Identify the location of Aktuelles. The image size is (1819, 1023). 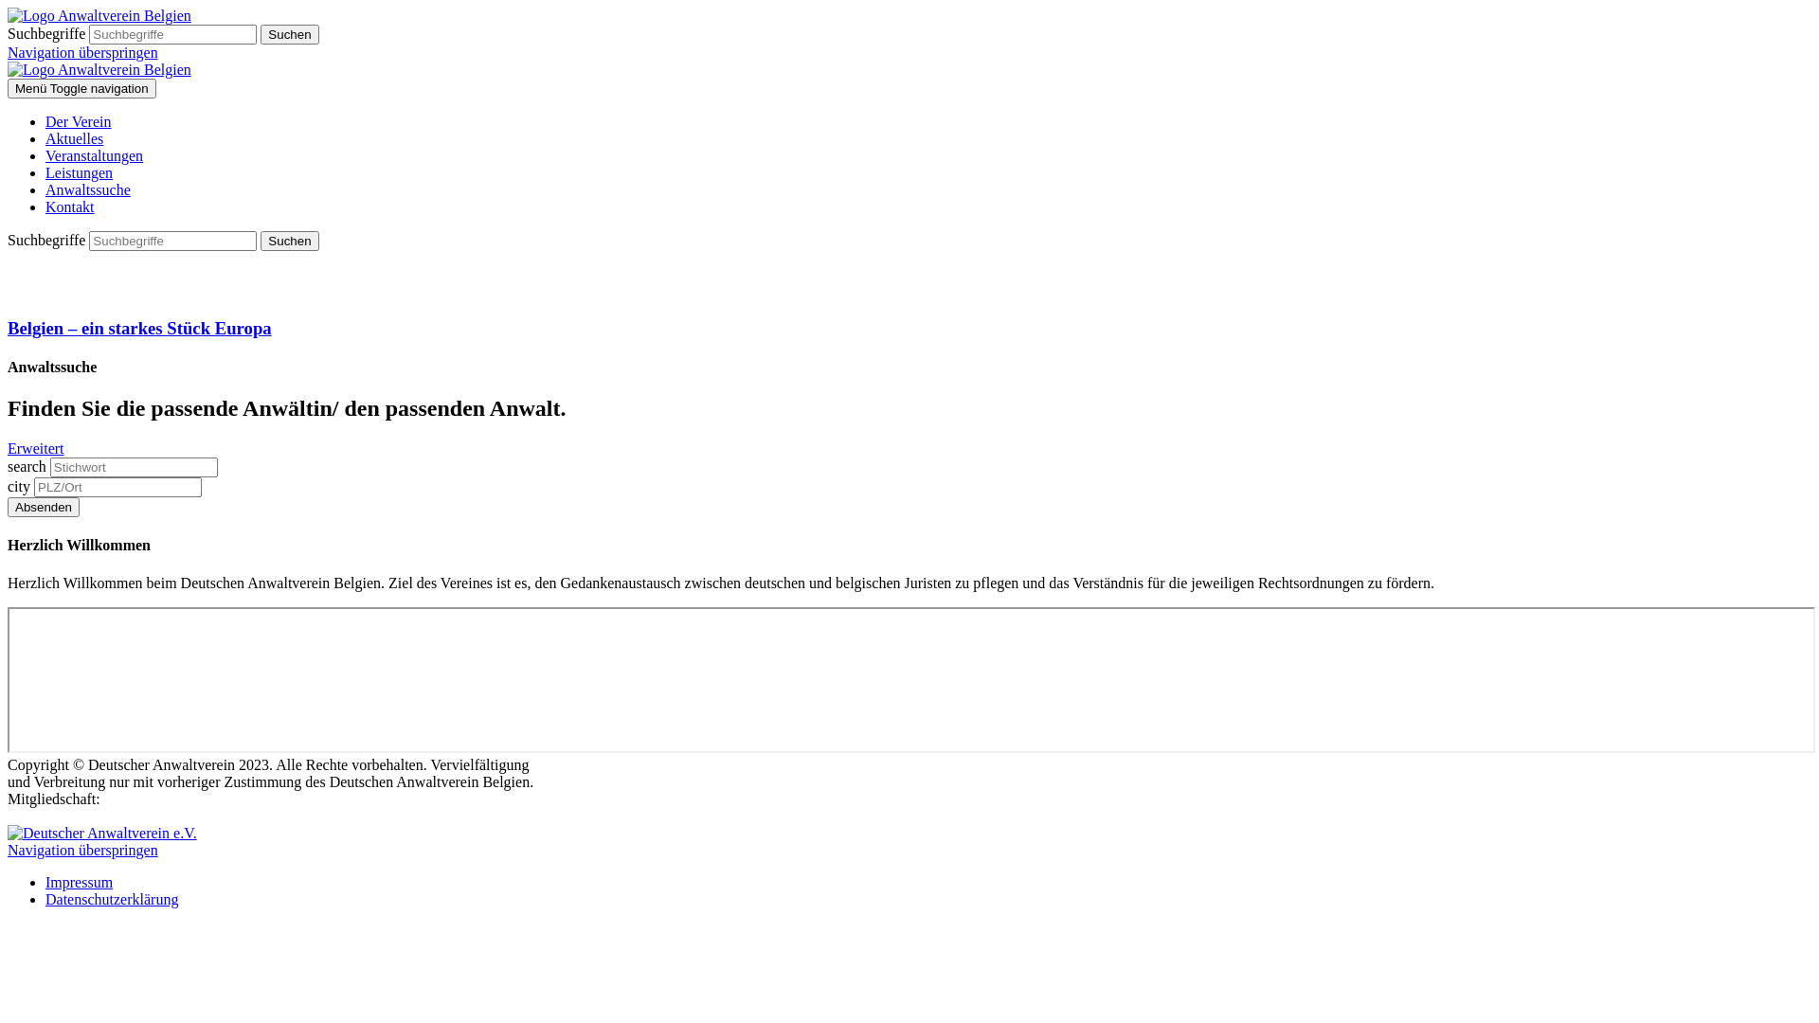
(74, 138).